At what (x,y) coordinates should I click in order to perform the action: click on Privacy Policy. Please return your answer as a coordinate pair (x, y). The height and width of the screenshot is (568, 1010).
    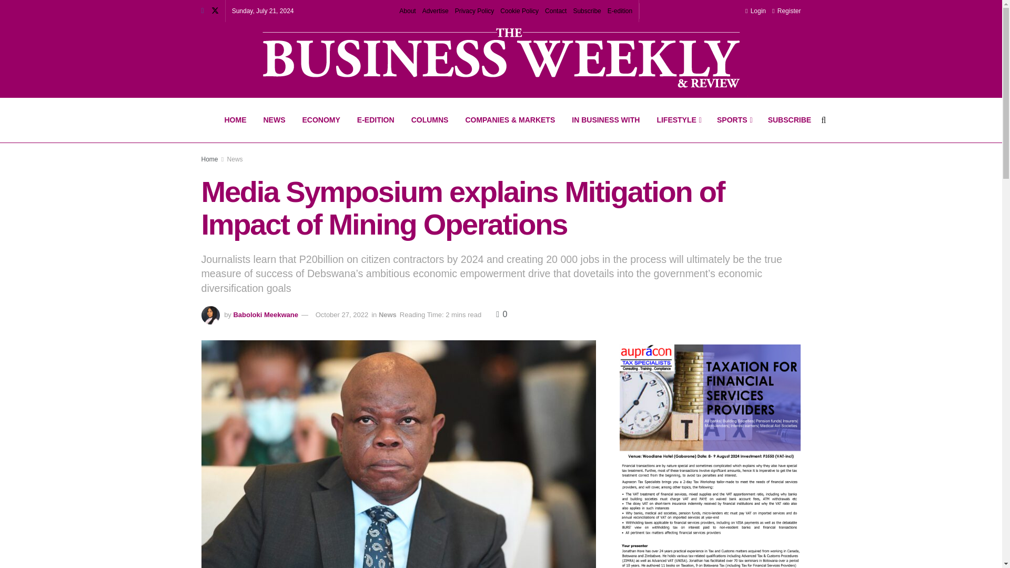
    Looking at the image, I should click on (474, 11).